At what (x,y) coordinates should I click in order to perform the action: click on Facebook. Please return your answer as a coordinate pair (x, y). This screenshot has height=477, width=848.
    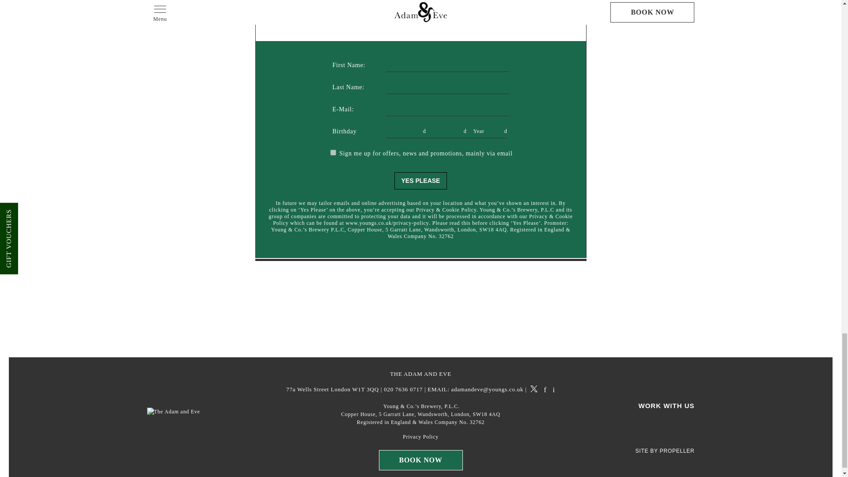
    Looking at the image, I should click on (545, 390).